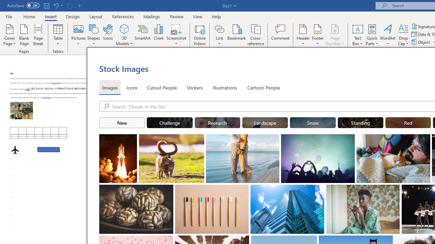  What do you see at coordinates (219, 28) in the screenshot?
I see `Link` at bounding box center [219, 28].